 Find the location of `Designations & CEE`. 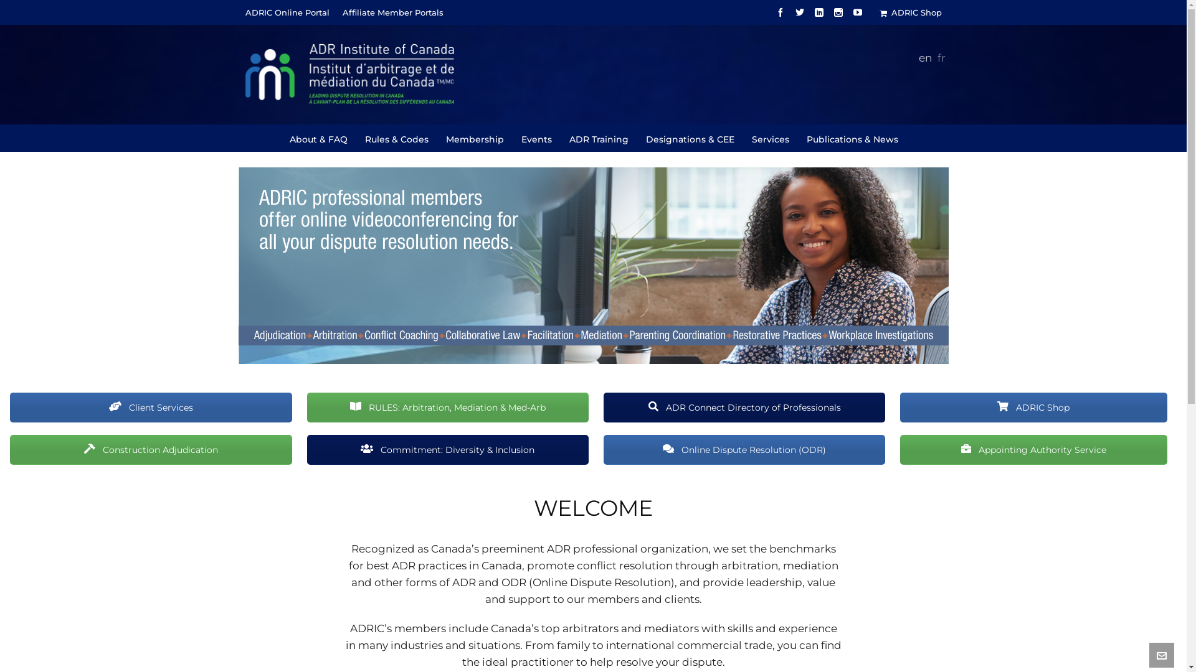

Designations & CEE is located at coordinates (690, 138).